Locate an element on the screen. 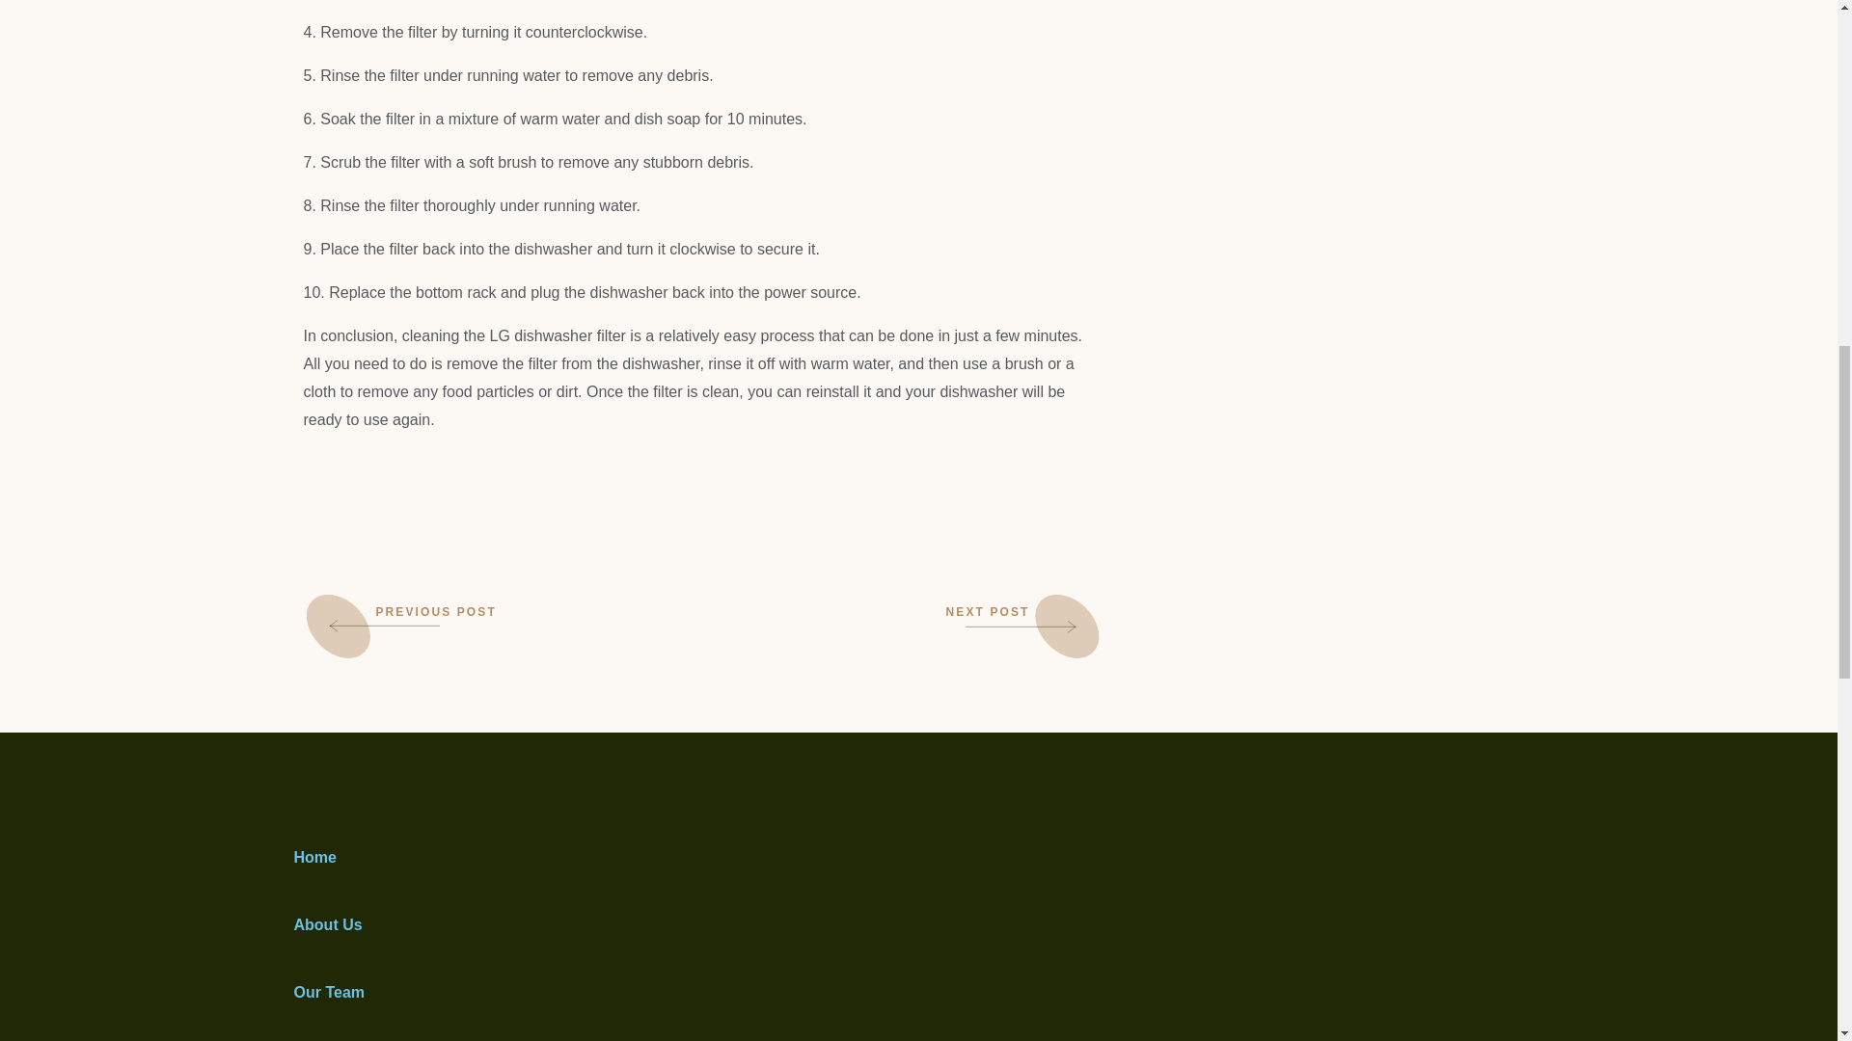 This screenshot has height=1041, width=1852. About Us is located at coordinates (326, 924).